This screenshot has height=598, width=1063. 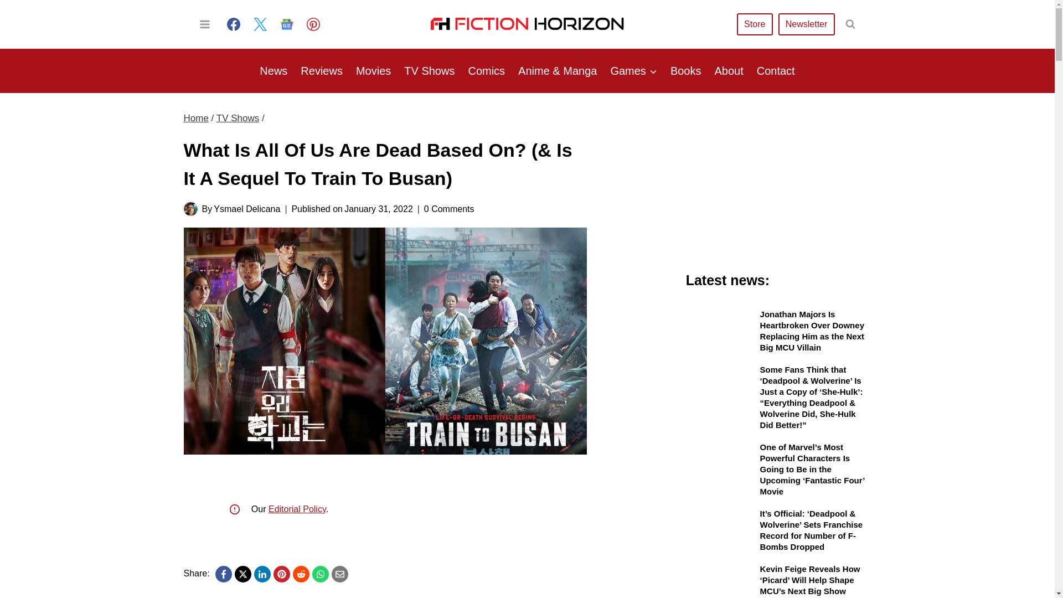 I want to click on Books, so click(x=685, y=71).